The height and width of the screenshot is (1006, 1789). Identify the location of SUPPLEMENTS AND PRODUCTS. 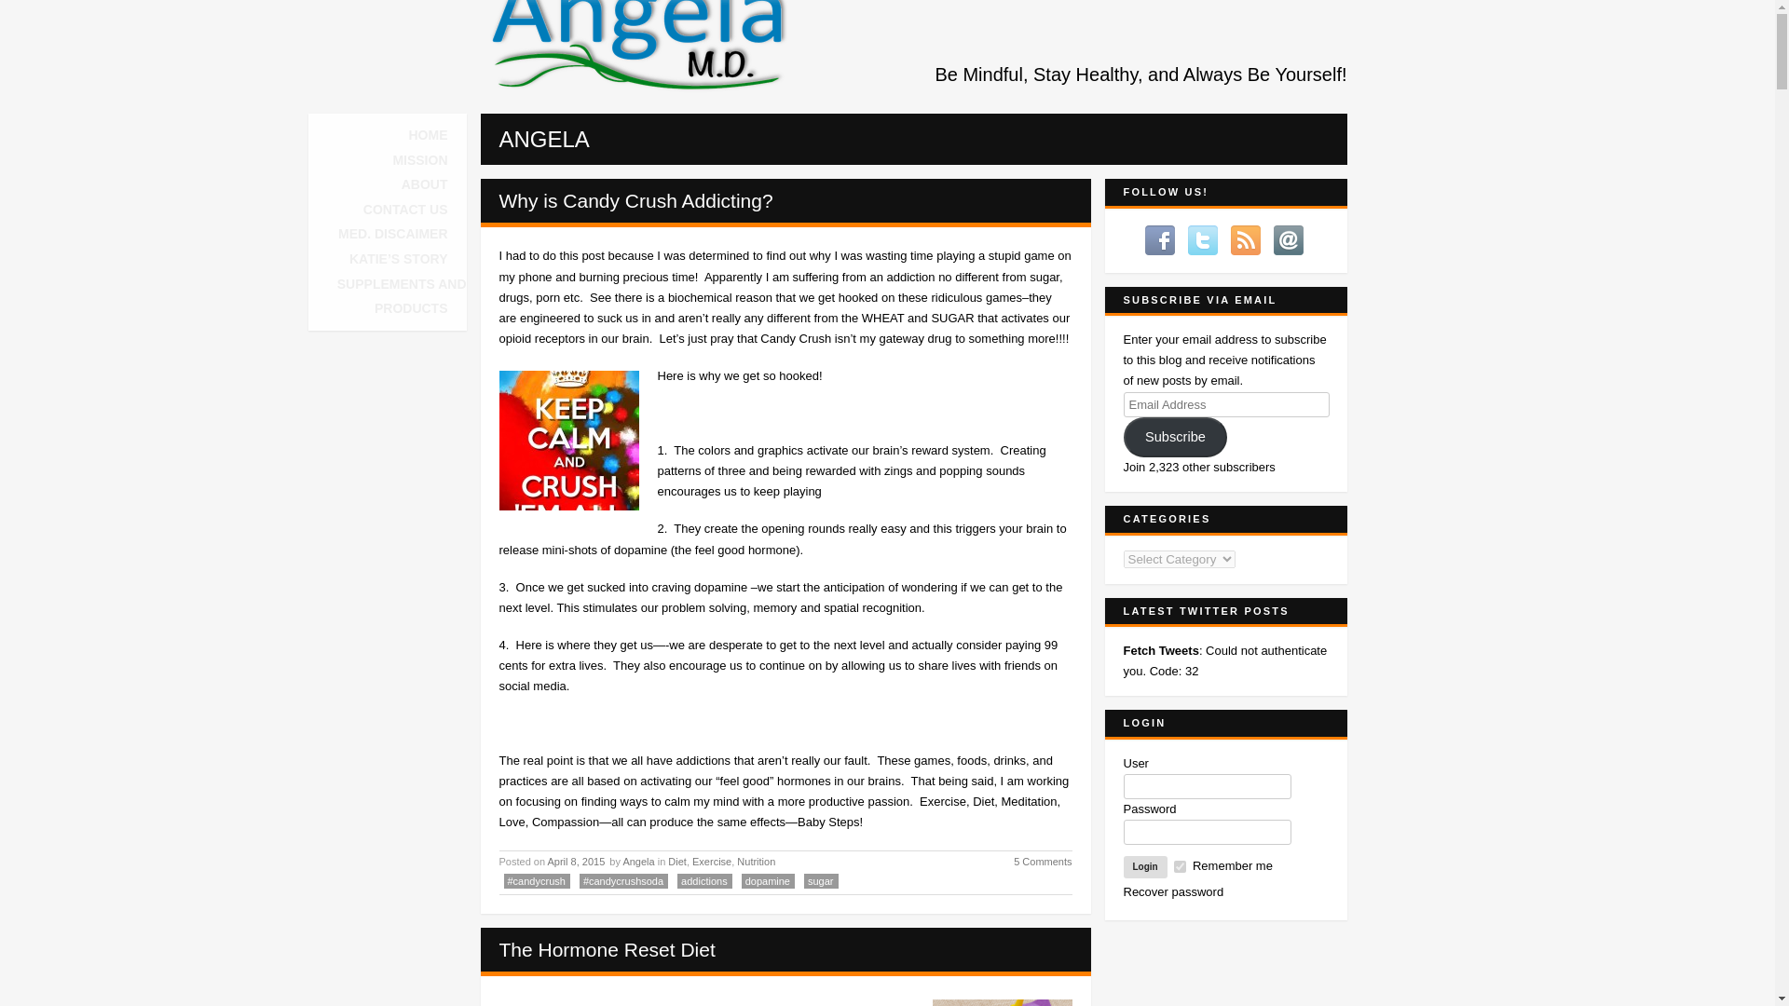
(392, 296).